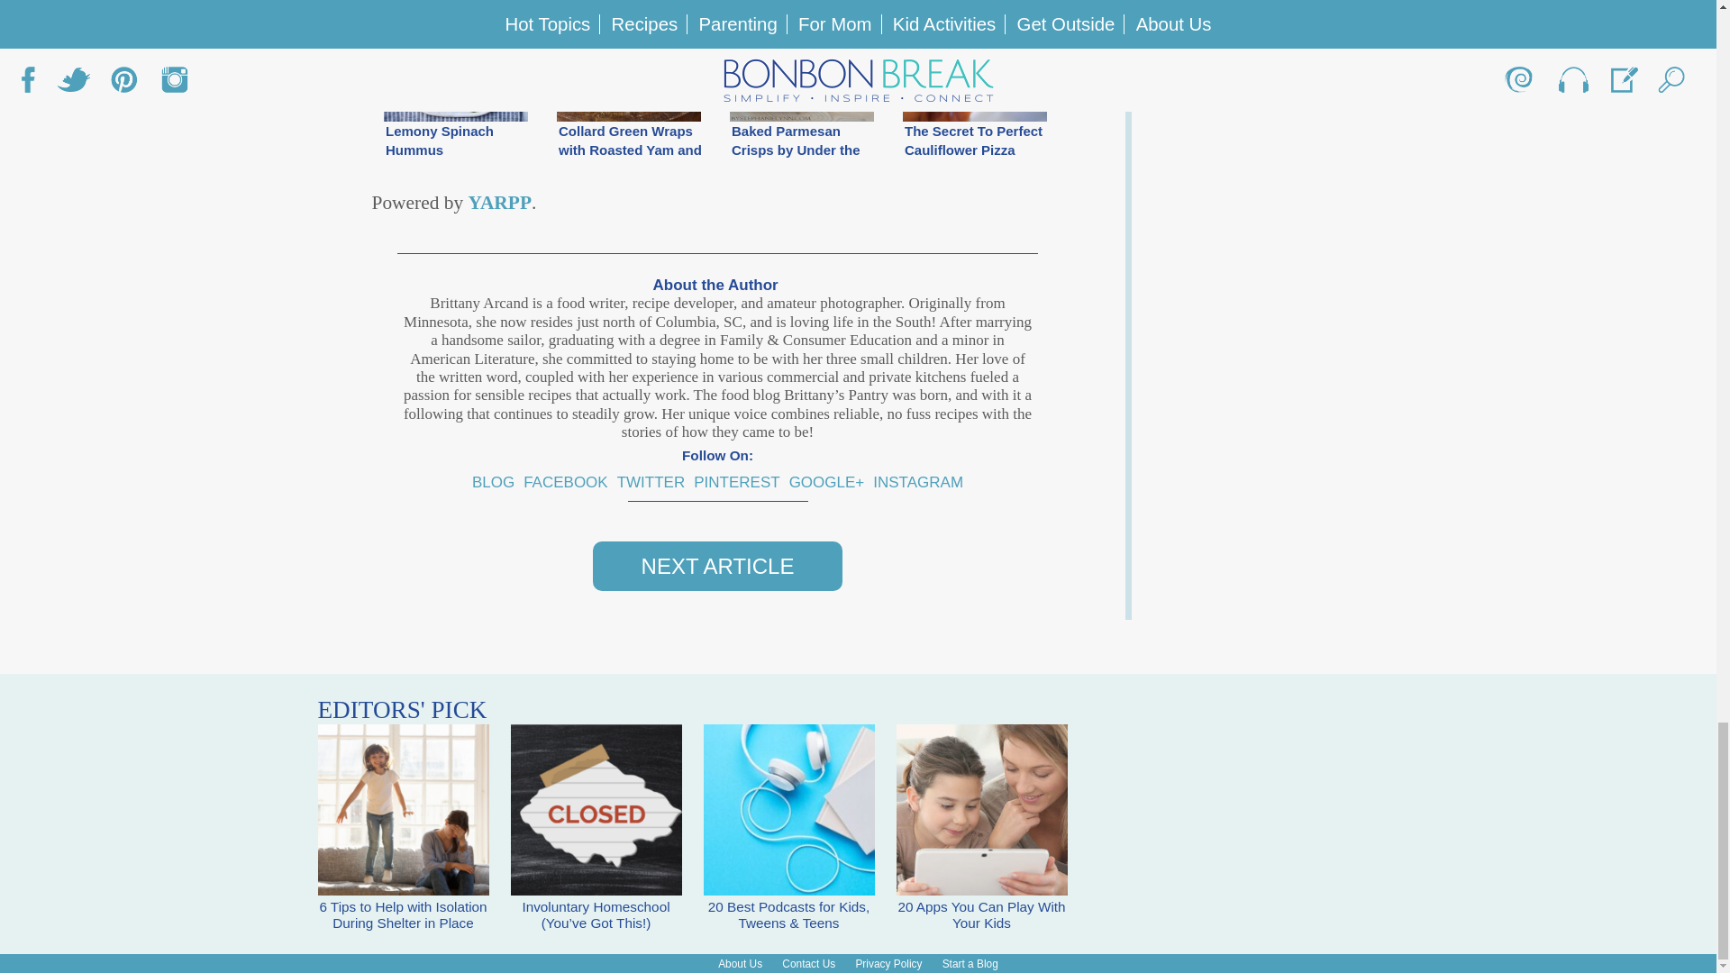 This screenshot has height=973, width=1730. Describe the element at coordinates (499, 202) in the screenshot. I see `WordPress Related Posts` at that location.